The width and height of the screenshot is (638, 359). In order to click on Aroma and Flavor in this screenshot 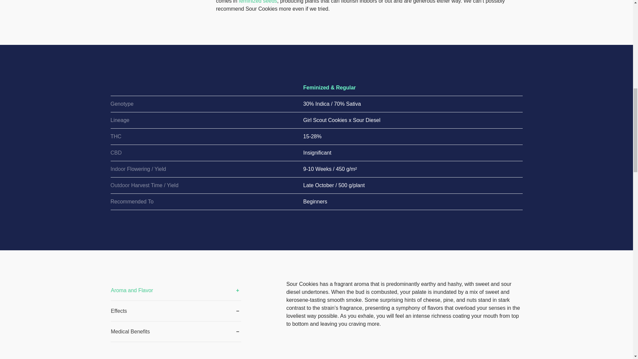, I will do `click(175, 291)`.